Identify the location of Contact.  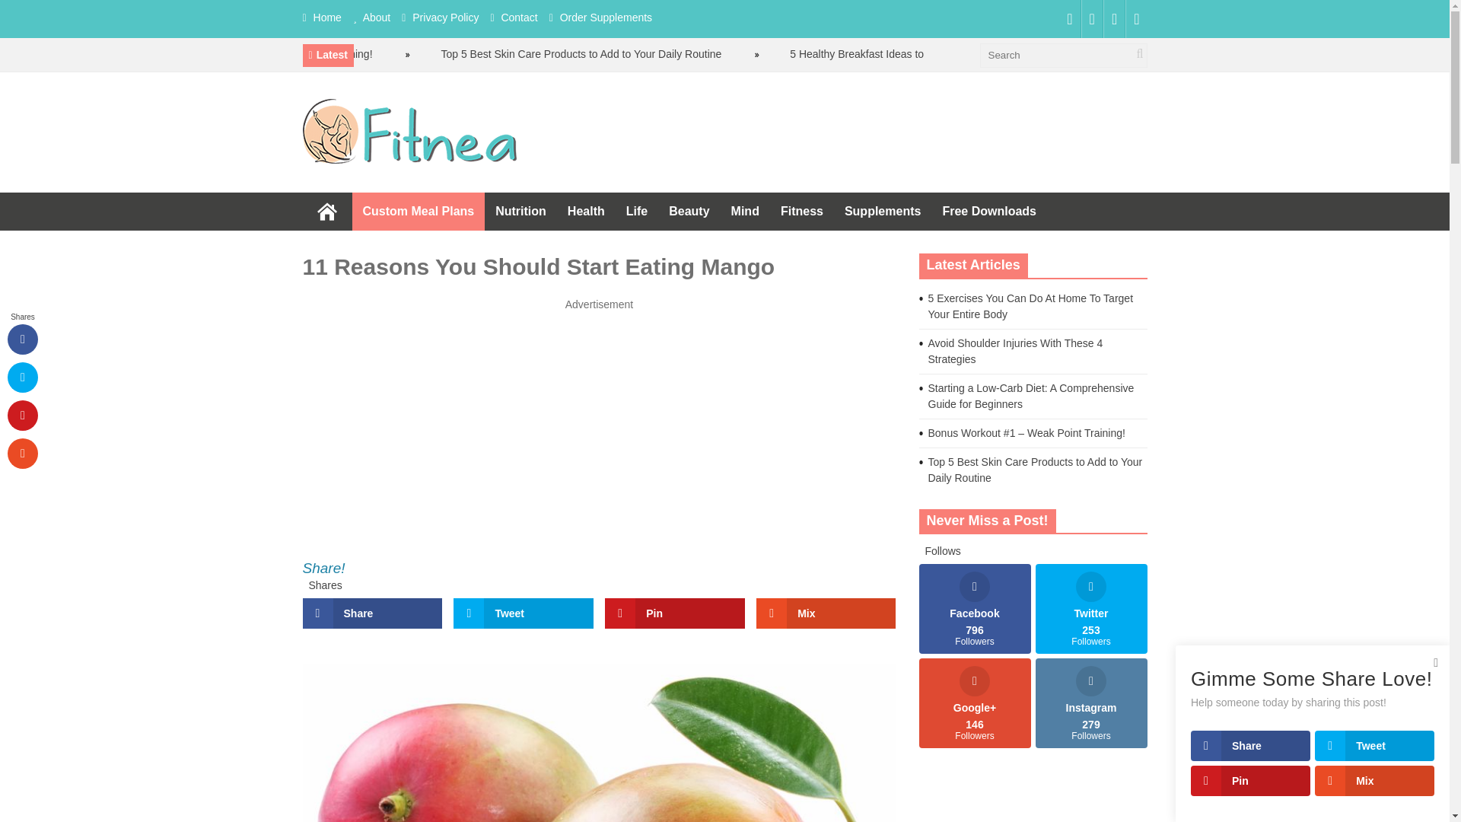
(519, 18).